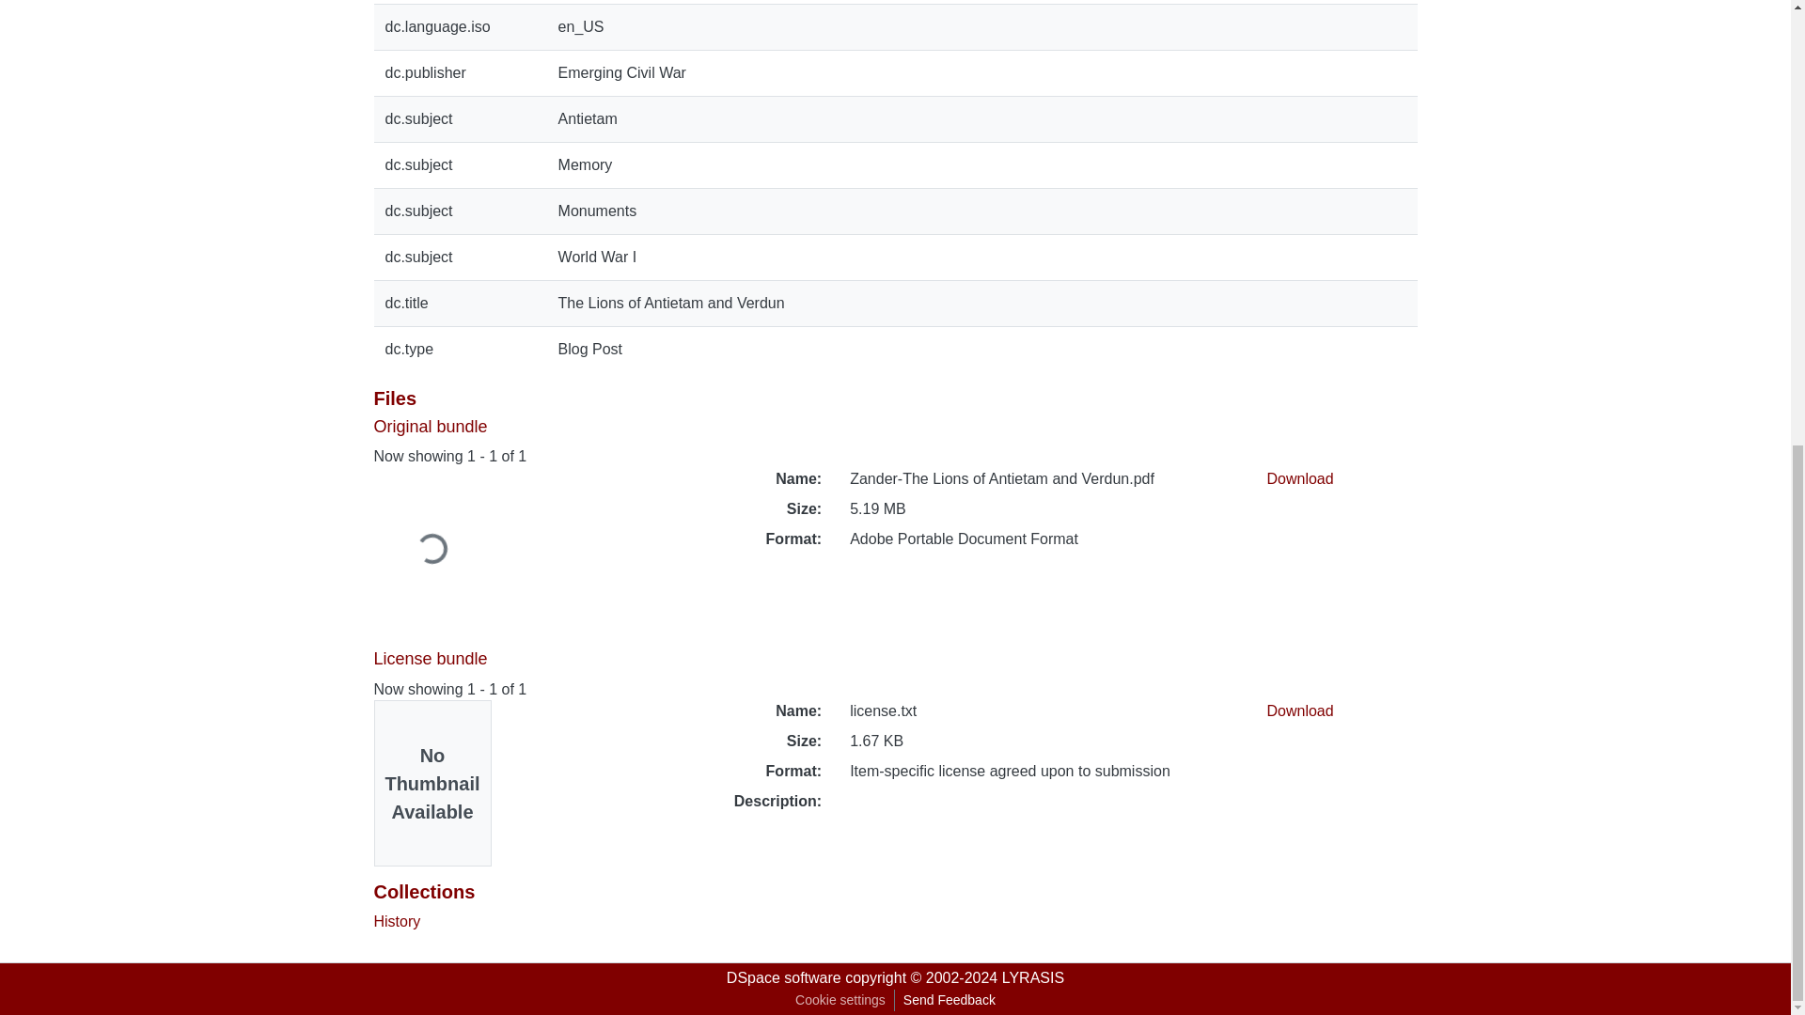 This screenshot has height=1015, width=1805. What do you see at coordinates (1299, 710) in the screenshot?
I see `Download` at bounding box center [1299, 710].